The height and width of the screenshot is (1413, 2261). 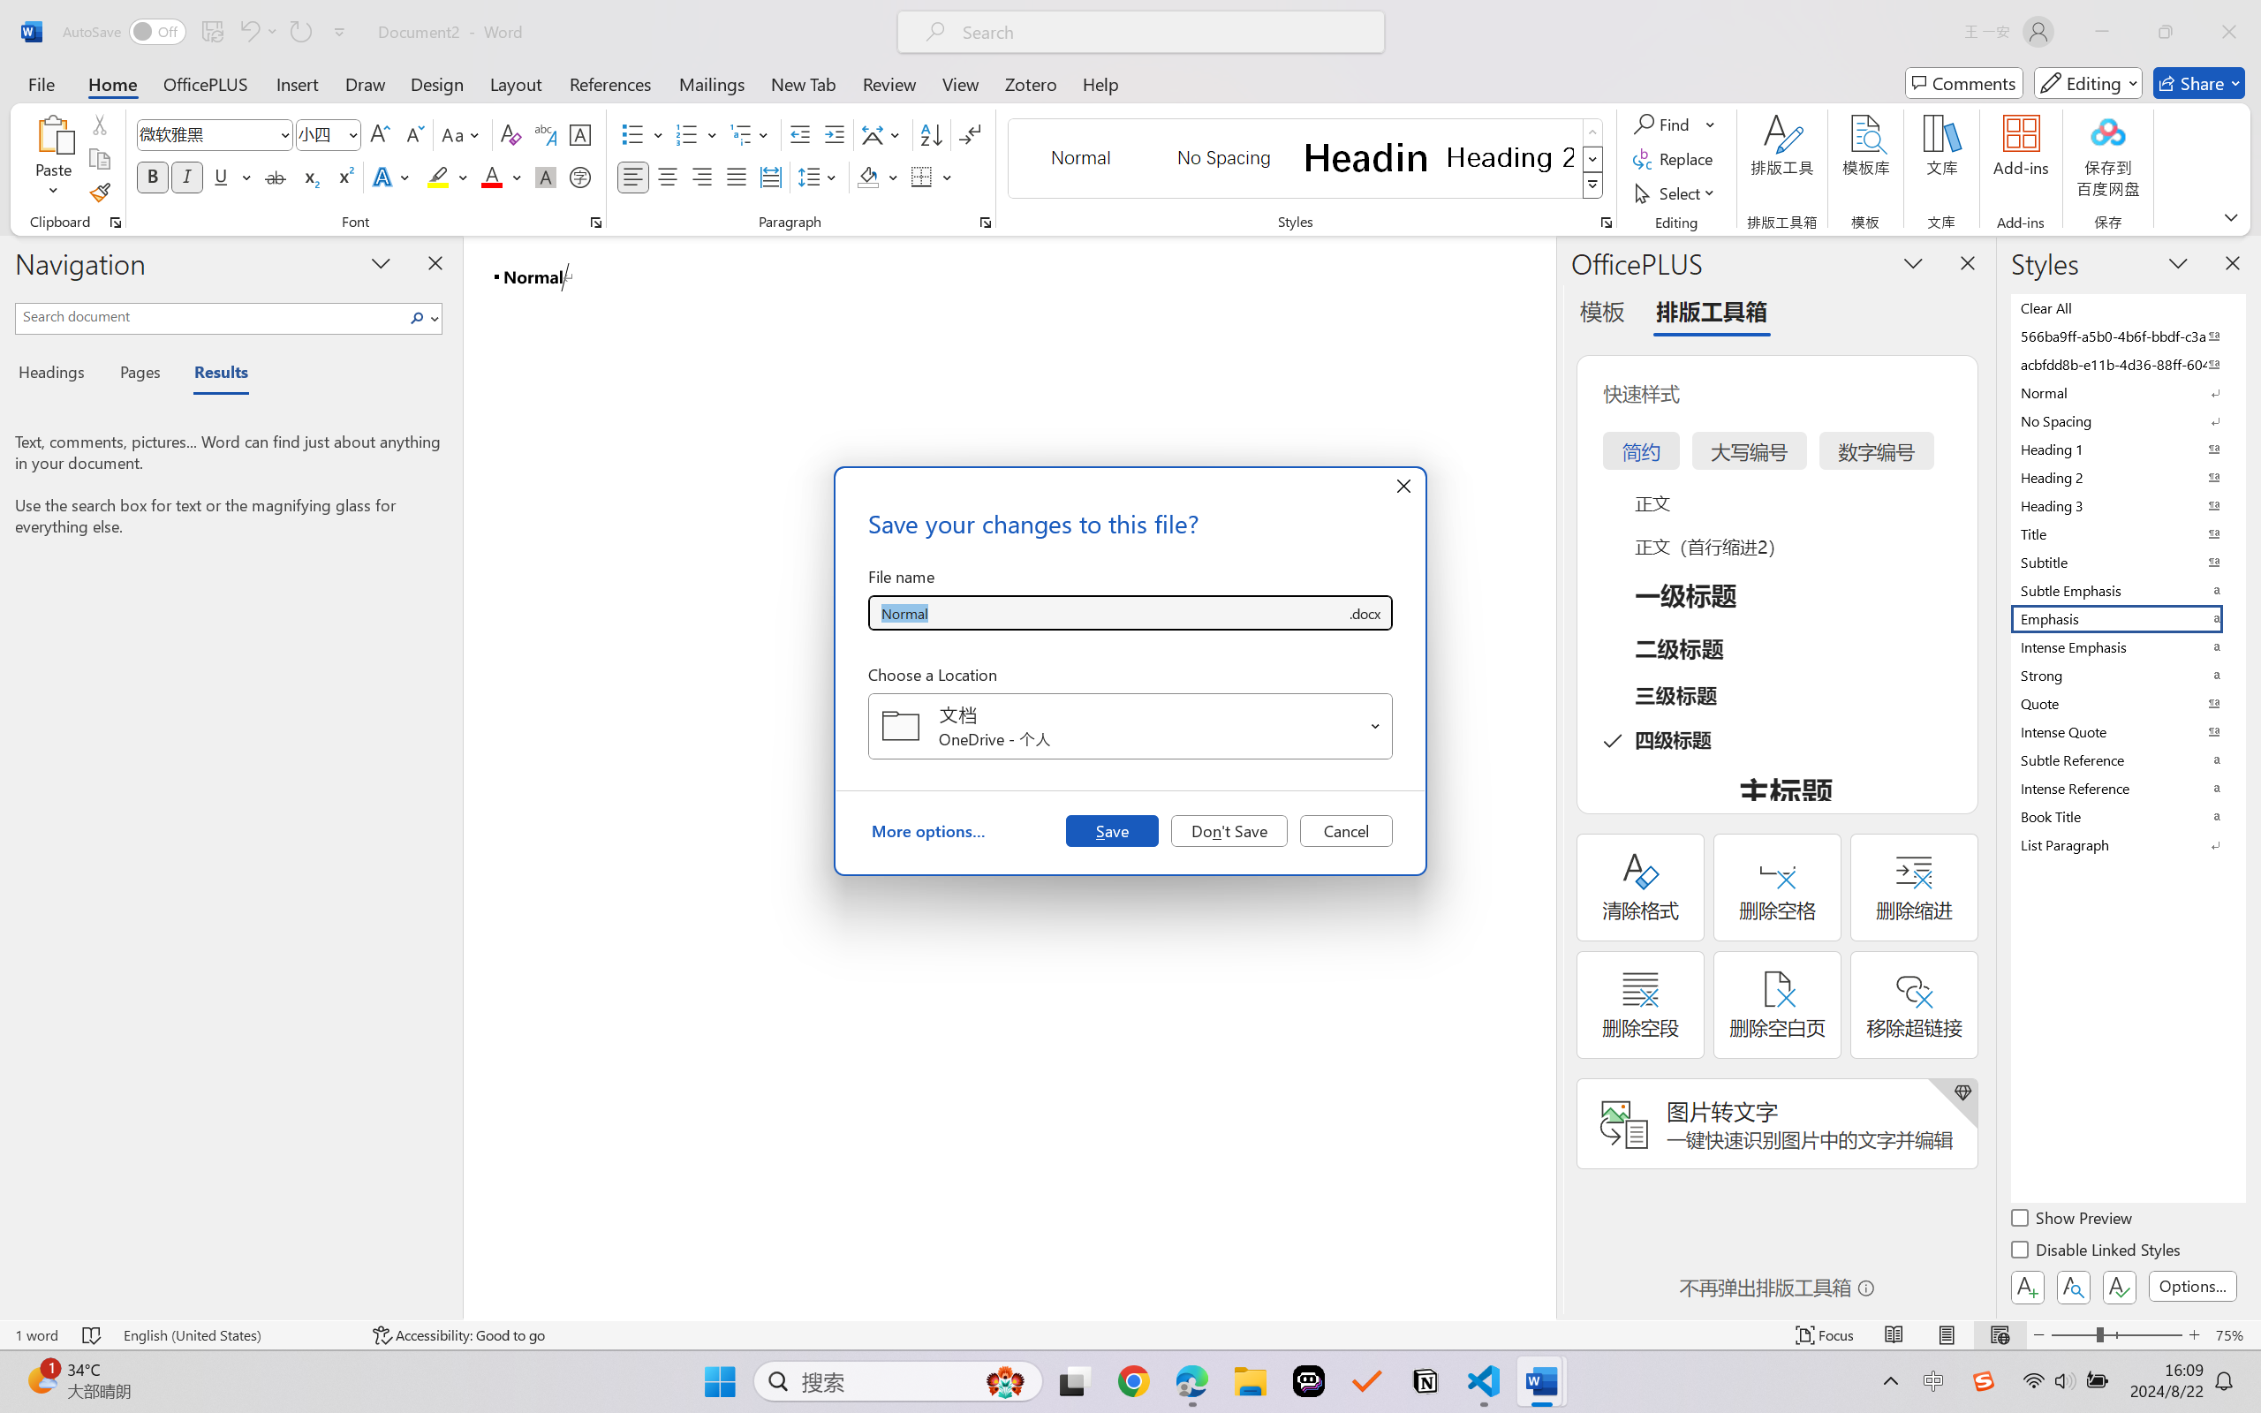 What do you see at coordinates (58, 374) in the screenshot?
I see `Headings` at bounding box center [58, 374].